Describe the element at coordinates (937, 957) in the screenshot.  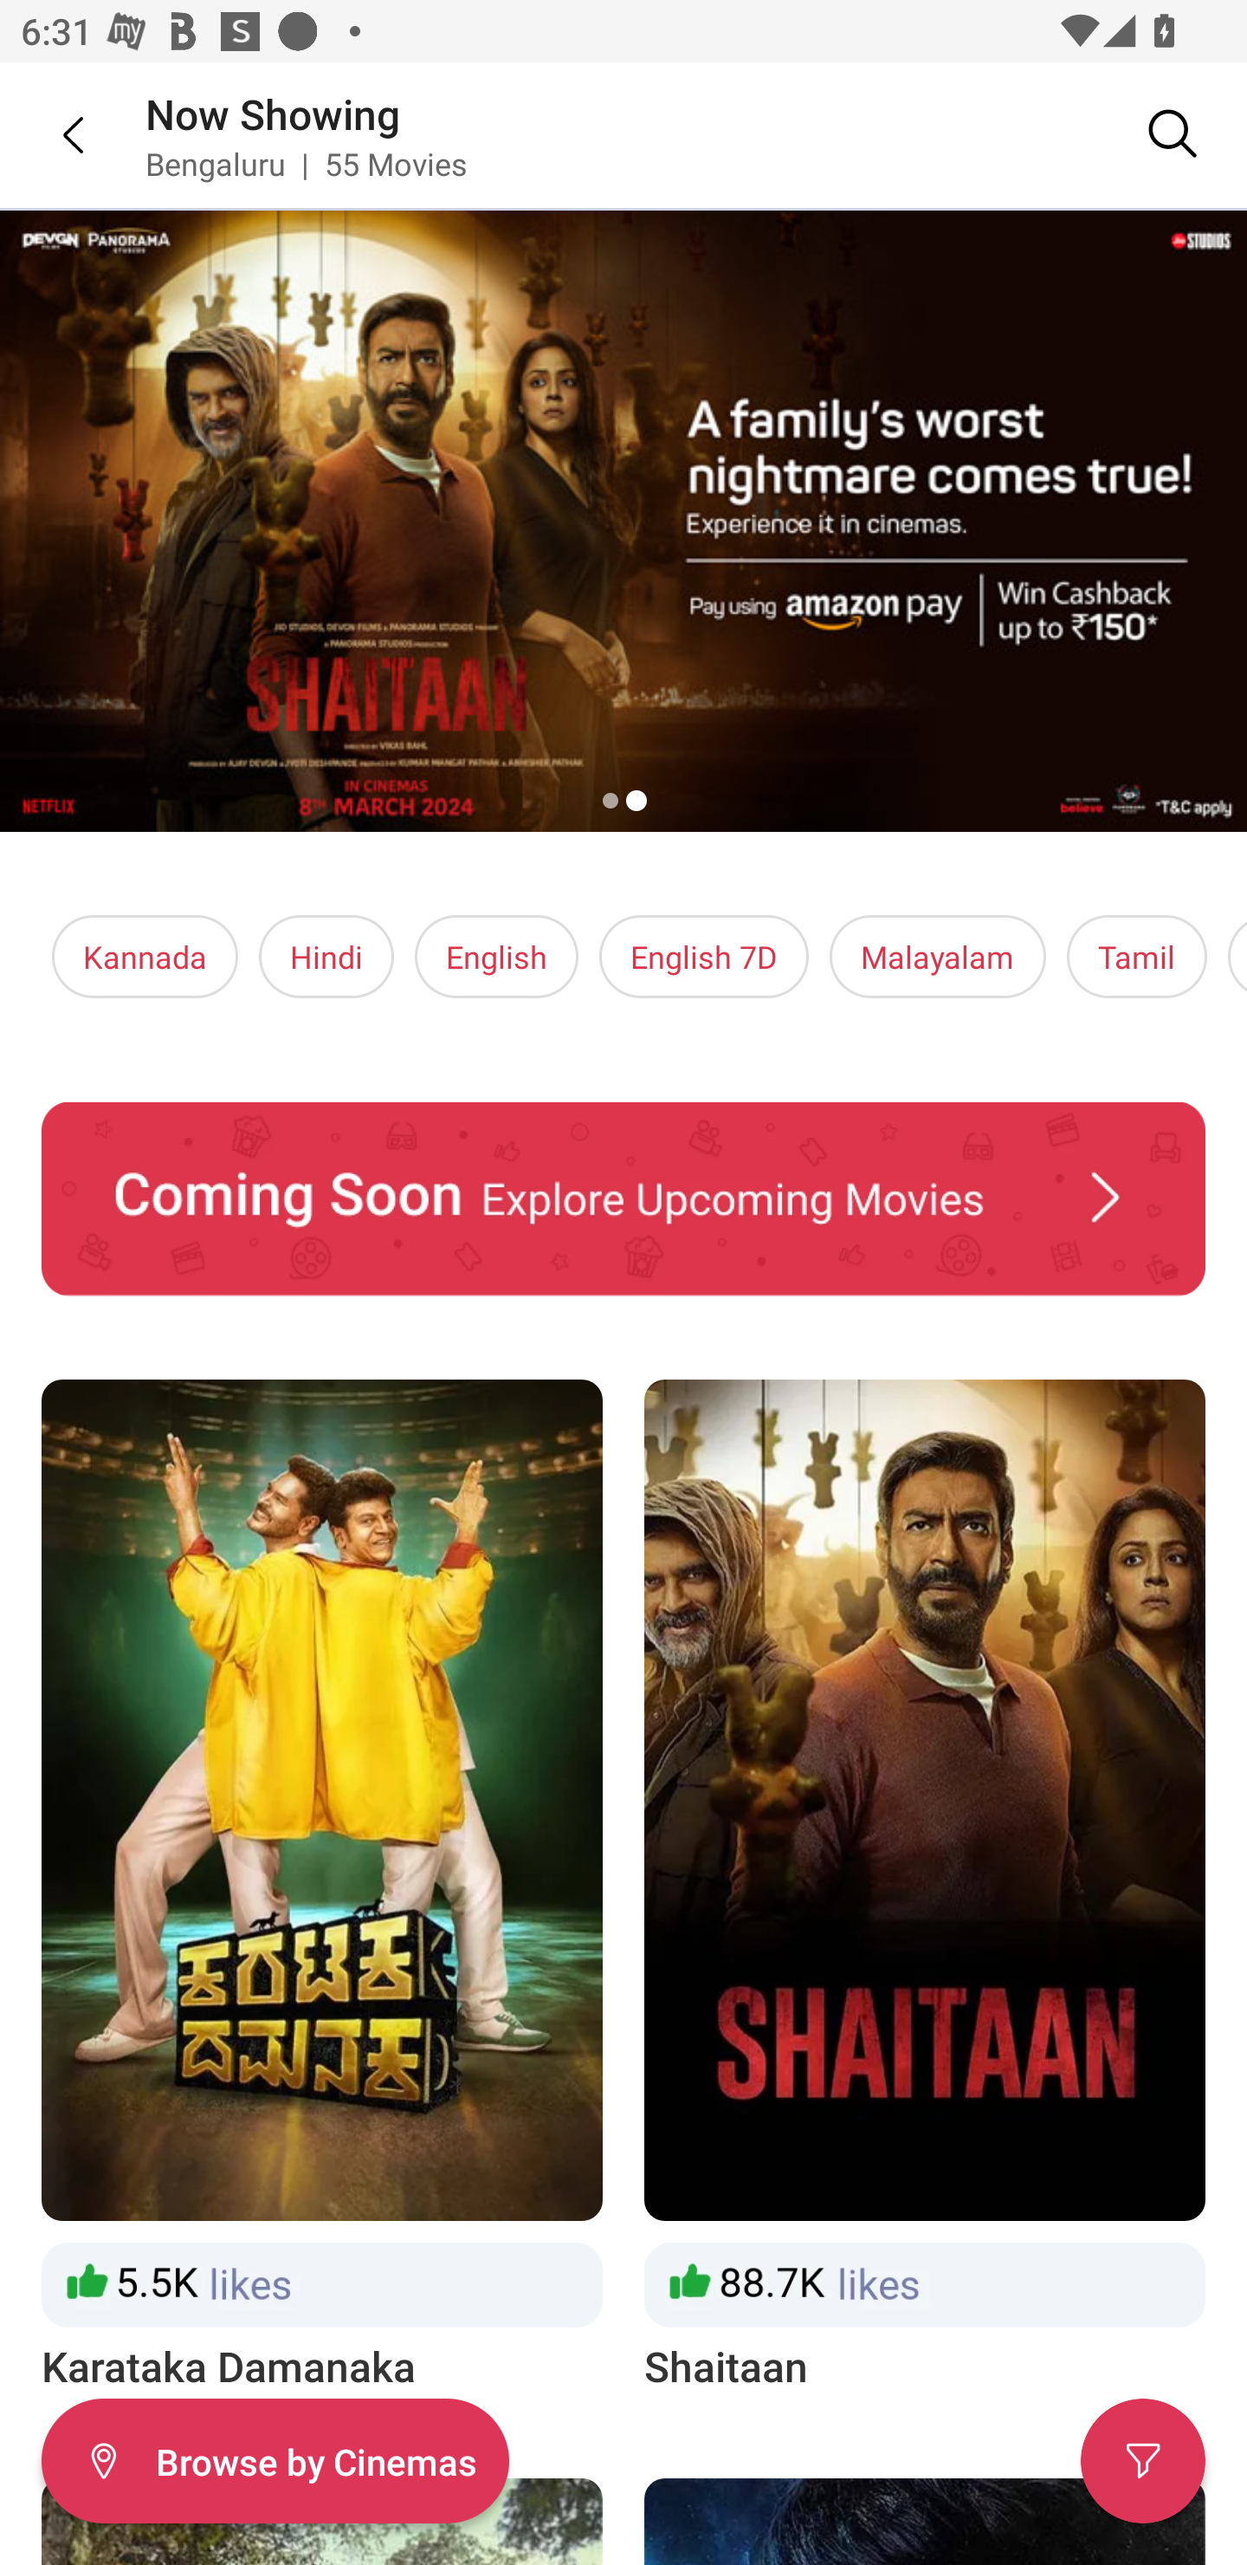
I see `Malayalam` at that location.